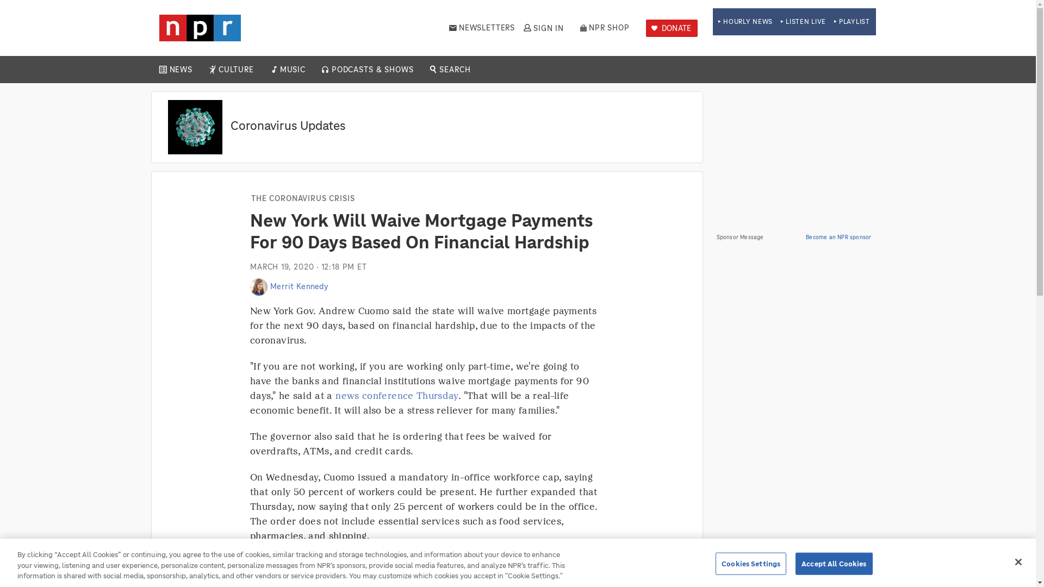 The width and height of the screenshot is (1044, 587). What do you see at coordinates (672, 28) in the screenshot?
I see `DONATE` at bounding box center [672, 28].